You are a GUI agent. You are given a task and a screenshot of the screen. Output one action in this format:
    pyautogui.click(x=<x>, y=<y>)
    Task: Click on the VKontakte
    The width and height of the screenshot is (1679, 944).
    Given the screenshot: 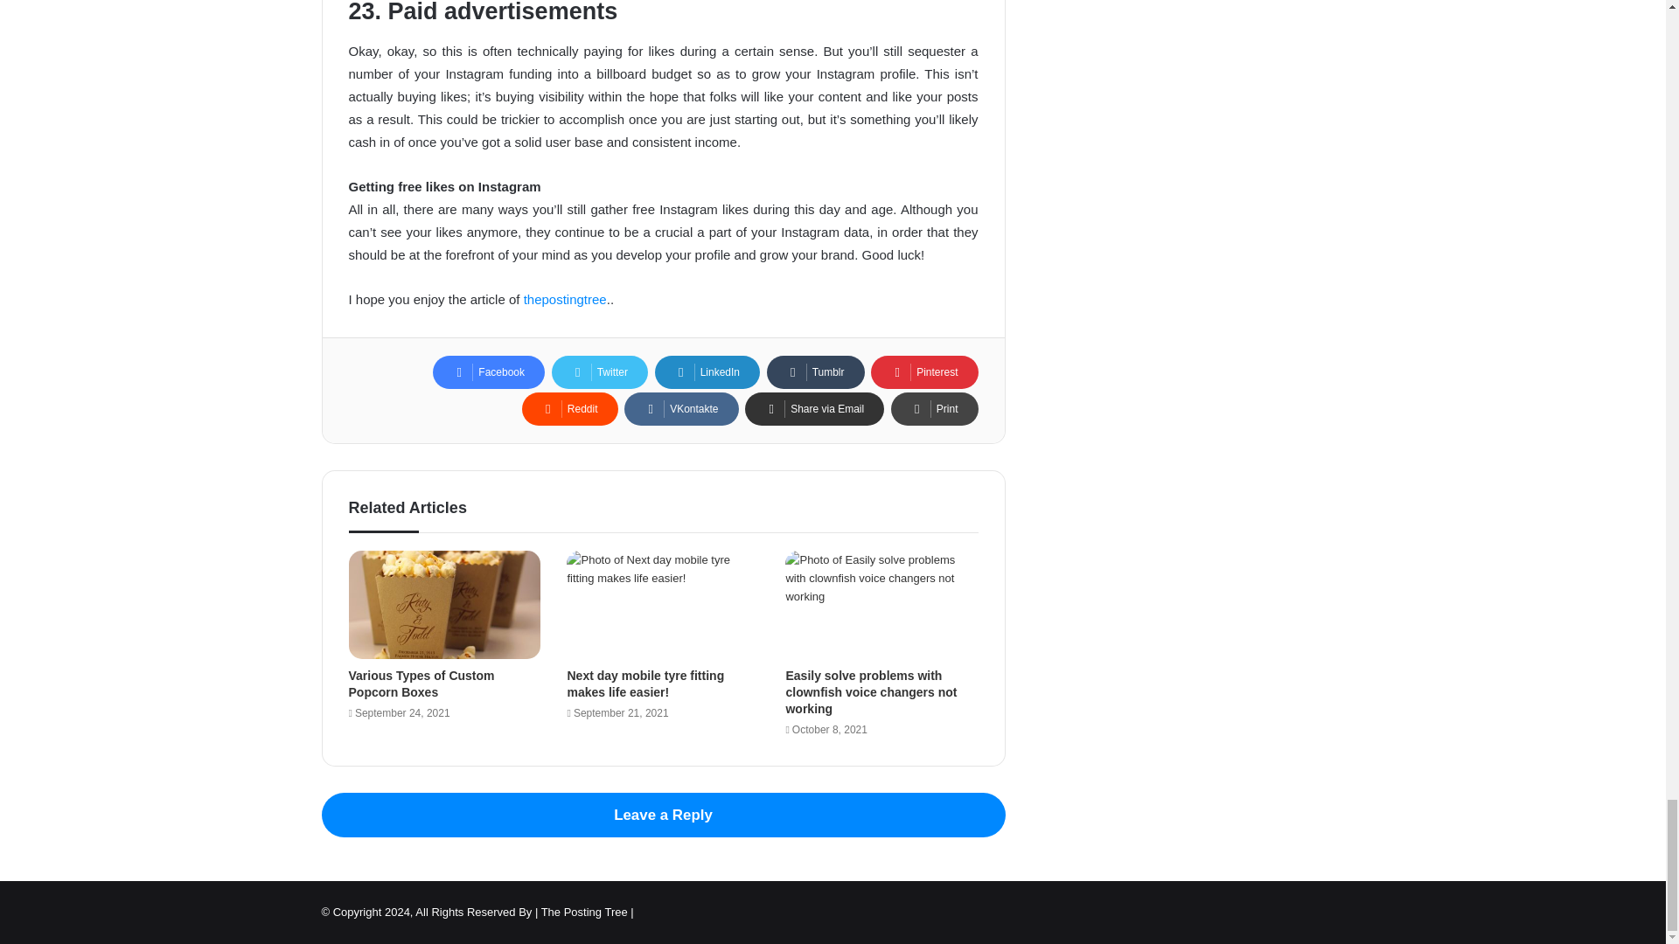 What is the action you would take?
    pyautogui.click(x=681, y=409)
    